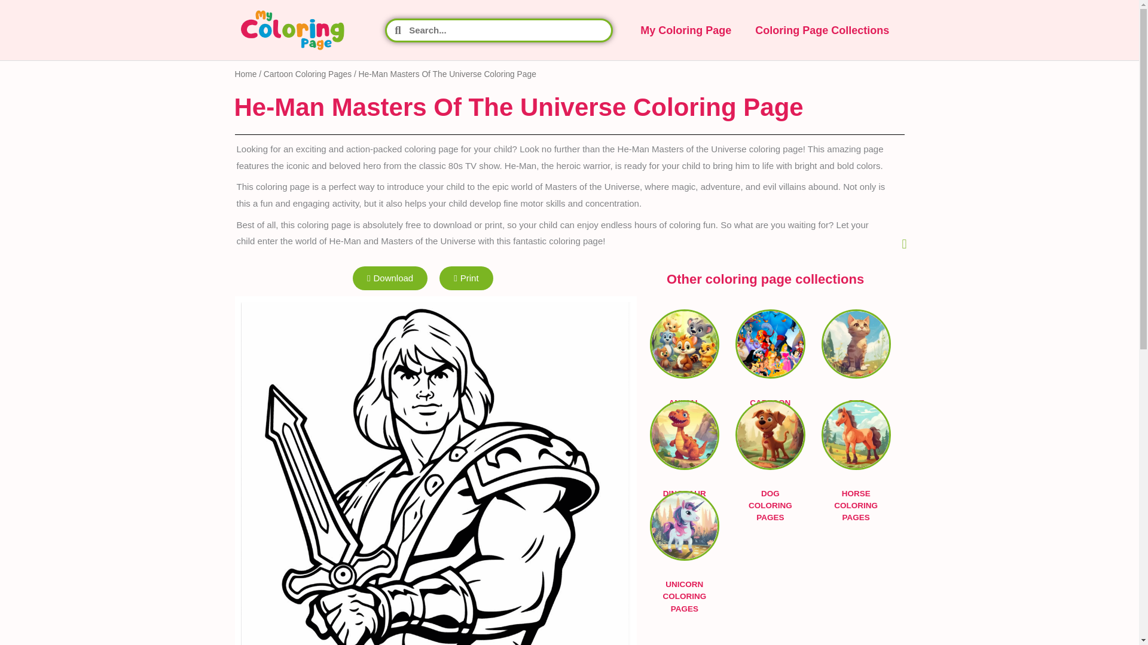  I want to click on HORSE COLORING PAGES, so click(856, 438).